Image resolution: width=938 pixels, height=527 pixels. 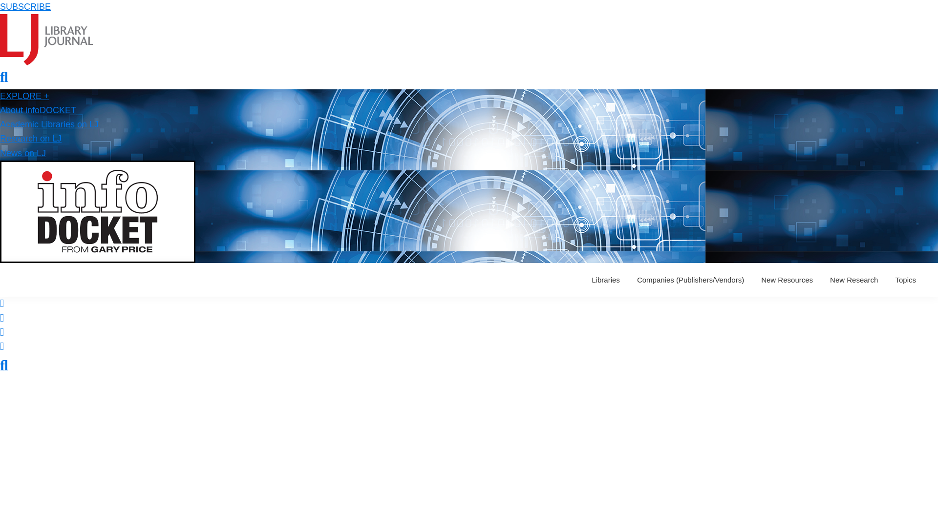 I want to click on Research on LJ, so click(x=31, y=139).